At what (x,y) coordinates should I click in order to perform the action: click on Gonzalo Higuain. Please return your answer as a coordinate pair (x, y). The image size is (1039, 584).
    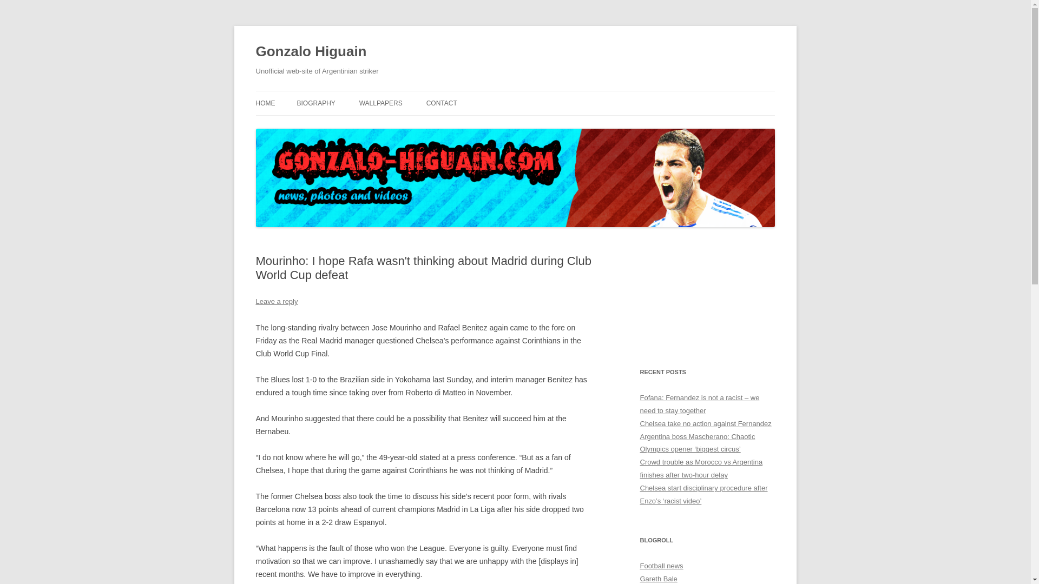
    Looking at the image, I should click on (311, 52).